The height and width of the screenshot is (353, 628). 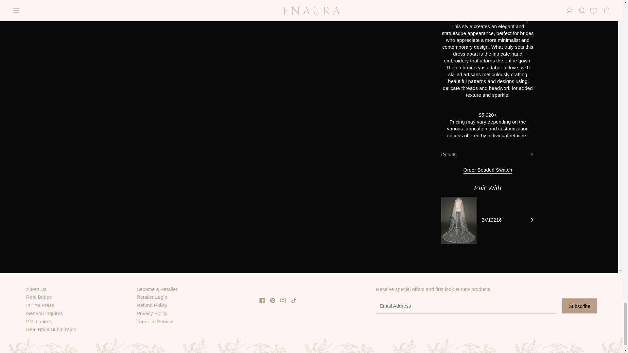 What do you see at coordinates (51, 329) in the screenshot?
I see `Real Bride Submission` at bounding box center [51, 329].